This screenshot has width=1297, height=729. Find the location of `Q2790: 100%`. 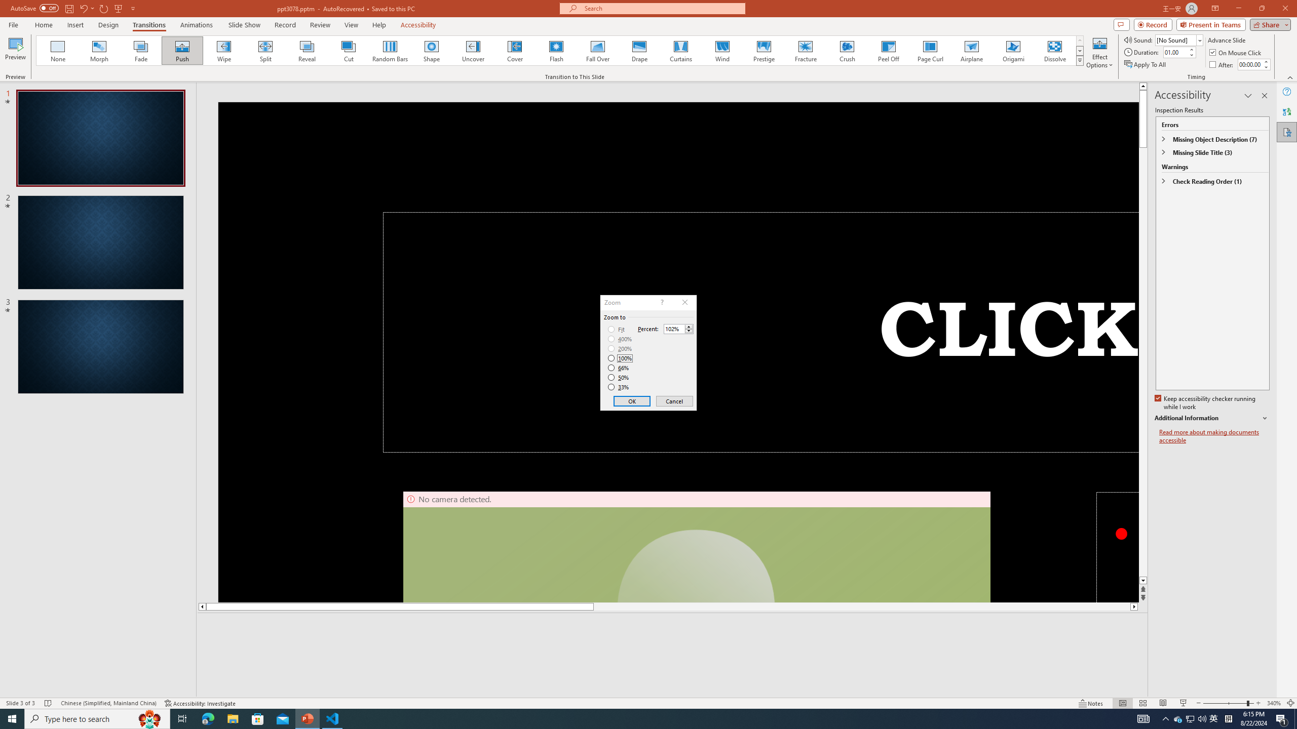

Q2790: 100% is located at coordinates (1202, 719).